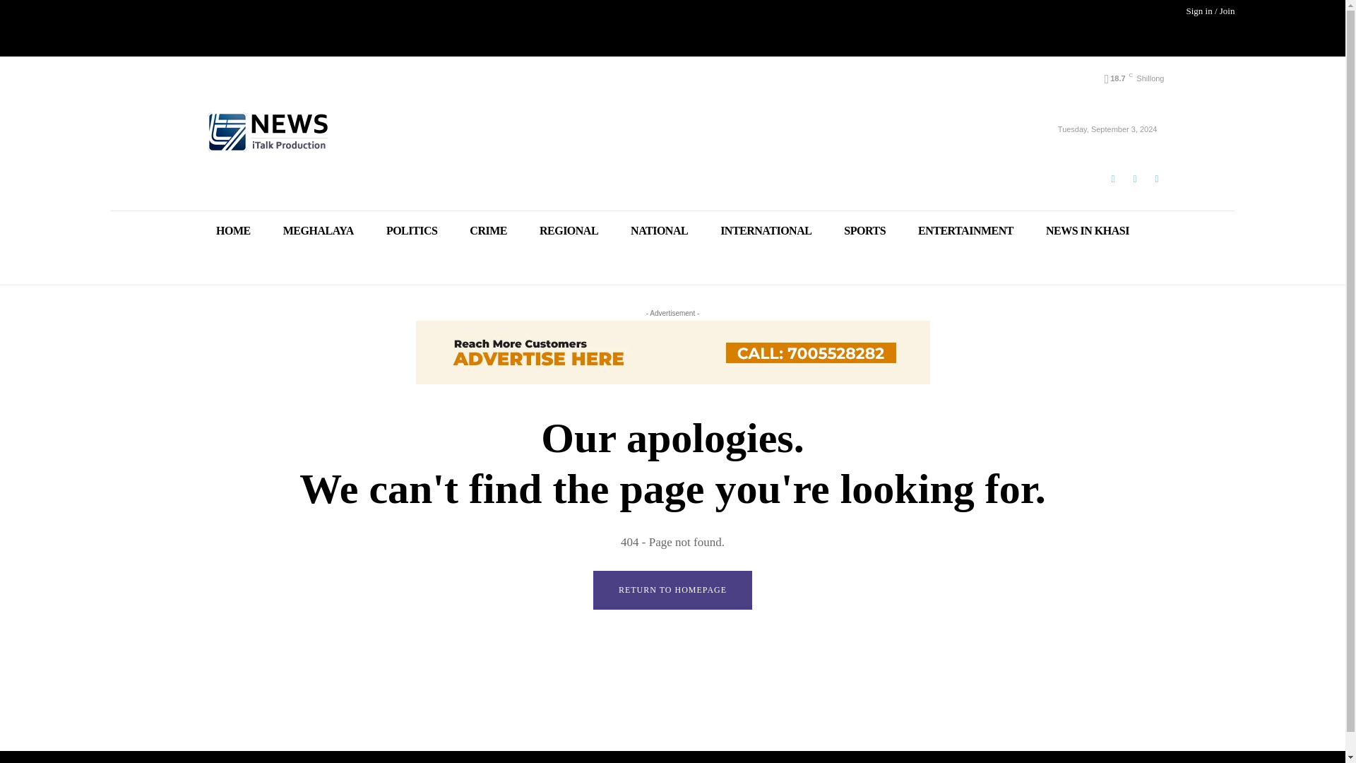 This screenshot has width=1356, height=763. I want to click on Instagram, so click(1134, 178).